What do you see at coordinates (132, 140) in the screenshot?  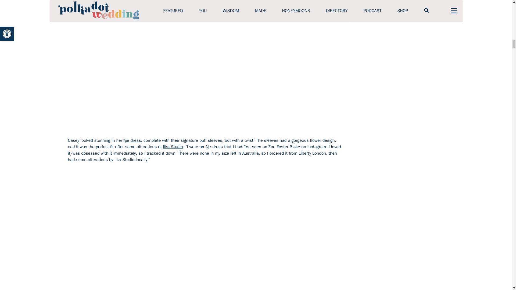 I see `Aje dress` at bounding box center [132, 140].